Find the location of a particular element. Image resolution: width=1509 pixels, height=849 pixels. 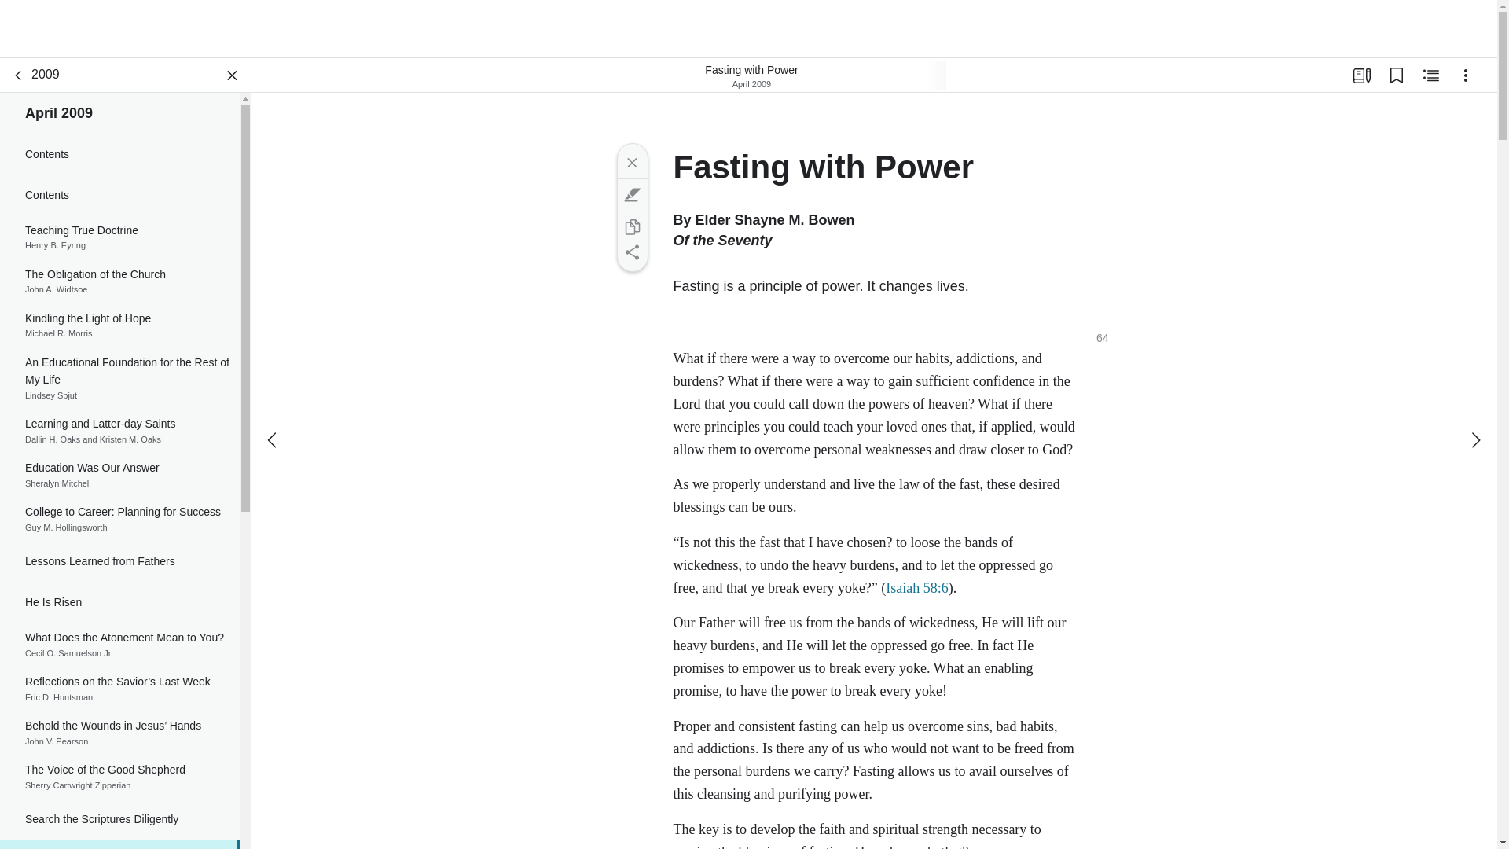

Share is located at coordinates (119, 281).